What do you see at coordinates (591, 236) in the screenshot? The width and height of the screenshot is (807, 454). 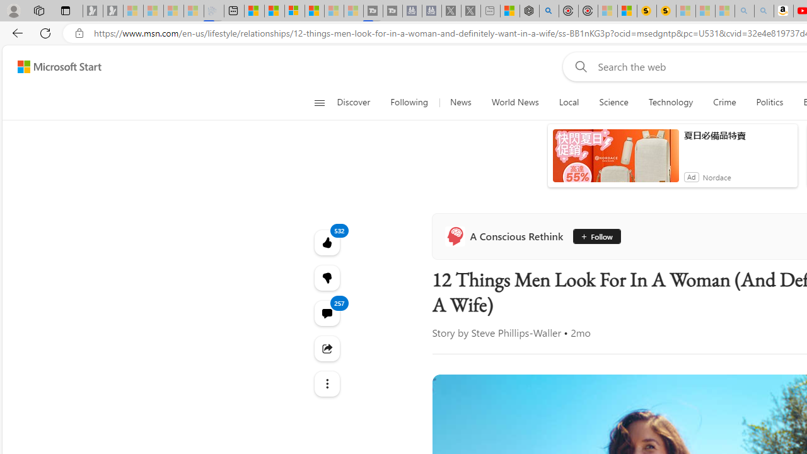 I see `Follow` at bounding box center [591, 236].